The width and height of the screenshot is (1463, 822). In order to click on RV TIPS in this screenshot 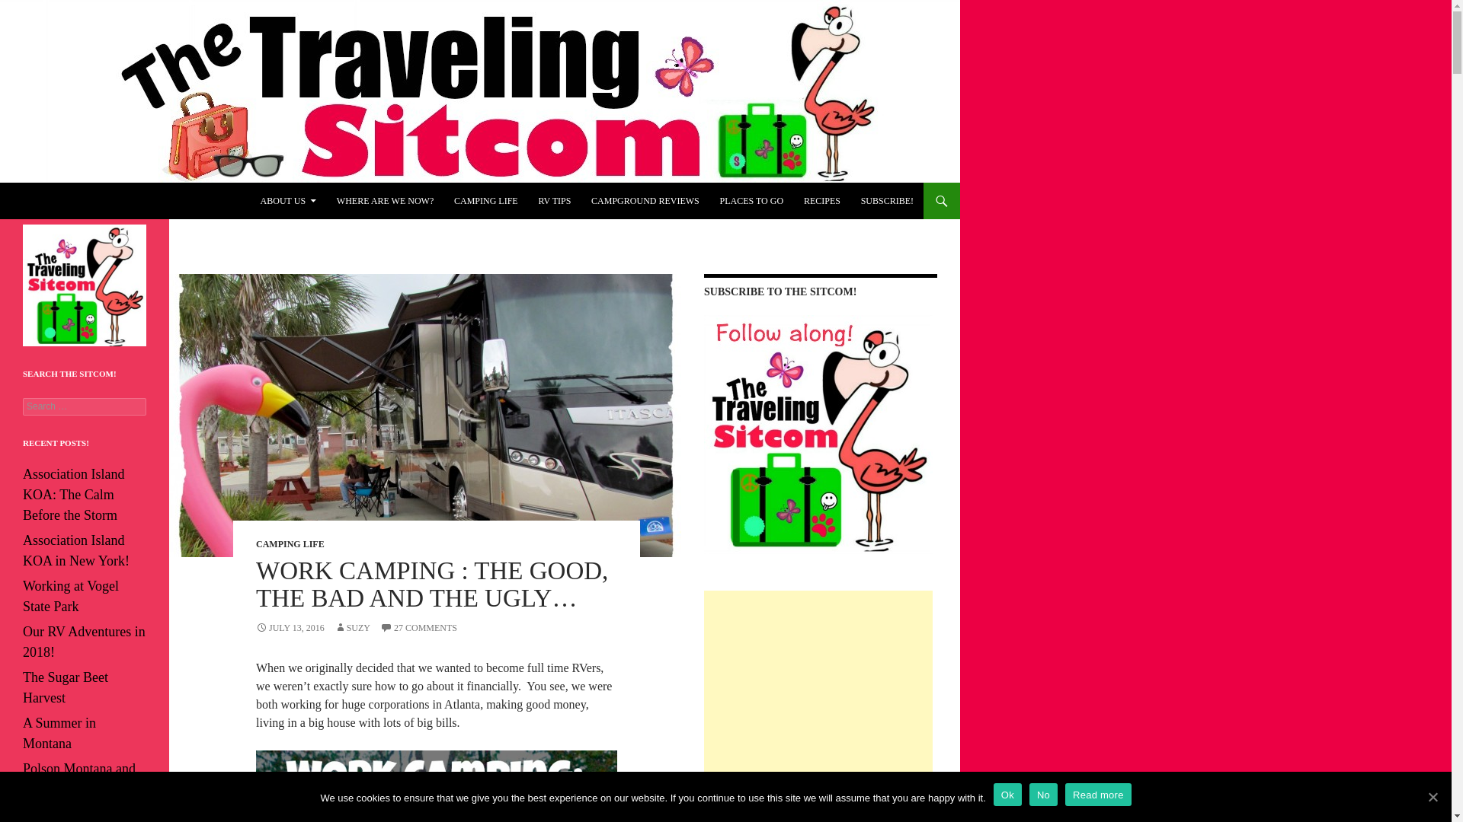, I will do `click(553, 201)`.